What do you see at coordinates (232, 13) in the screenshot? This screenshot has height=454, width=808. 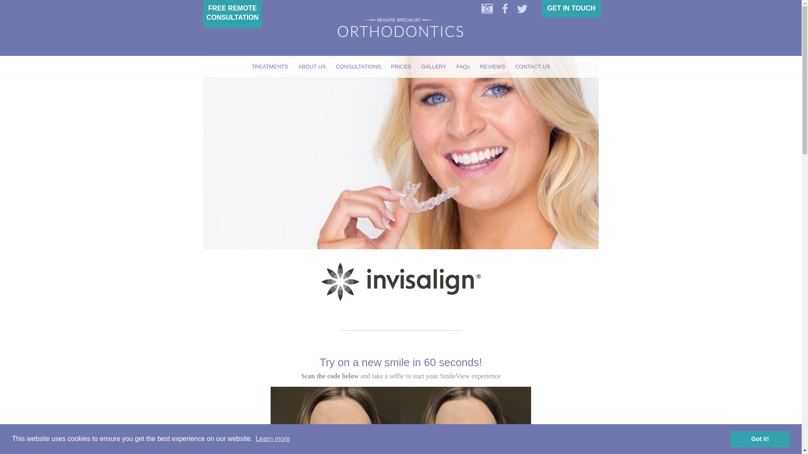 I see `FREE REMOTE CONSULTATION` at bounding box center [232, 13].